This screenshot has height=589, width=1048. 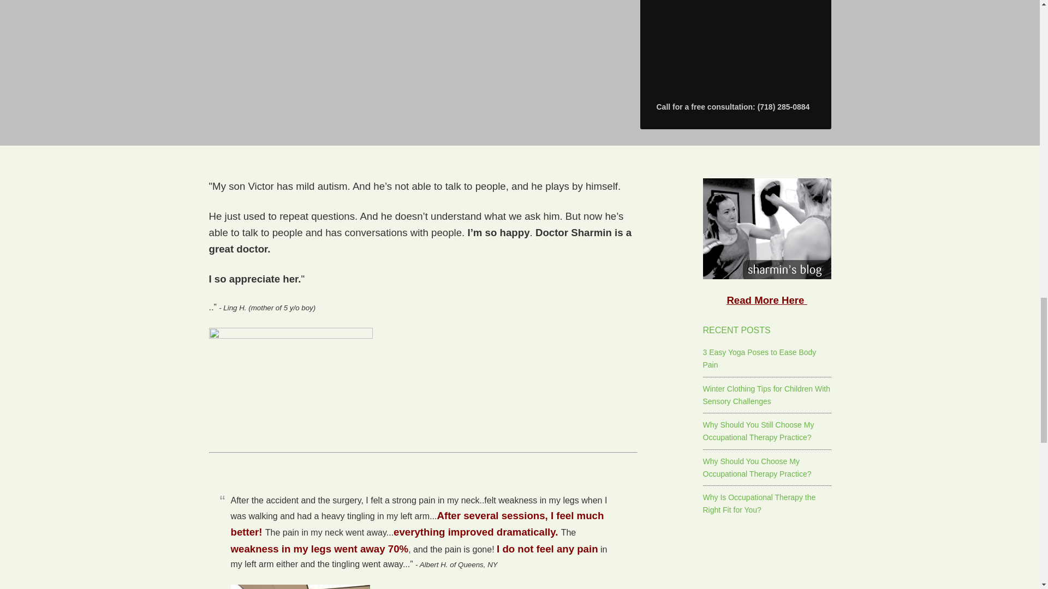 What do you see at coordinates (766, 300) in the screenshot?
I see `Read More Here ` at bounding box center [766, 300].